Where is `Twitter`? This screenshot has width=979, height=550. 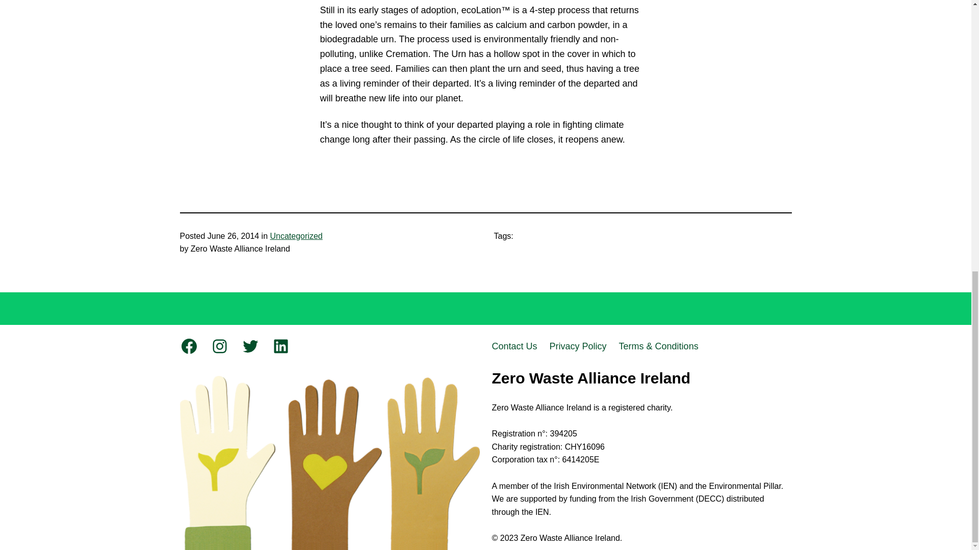 Twitter is located at coordinates (250, 346).